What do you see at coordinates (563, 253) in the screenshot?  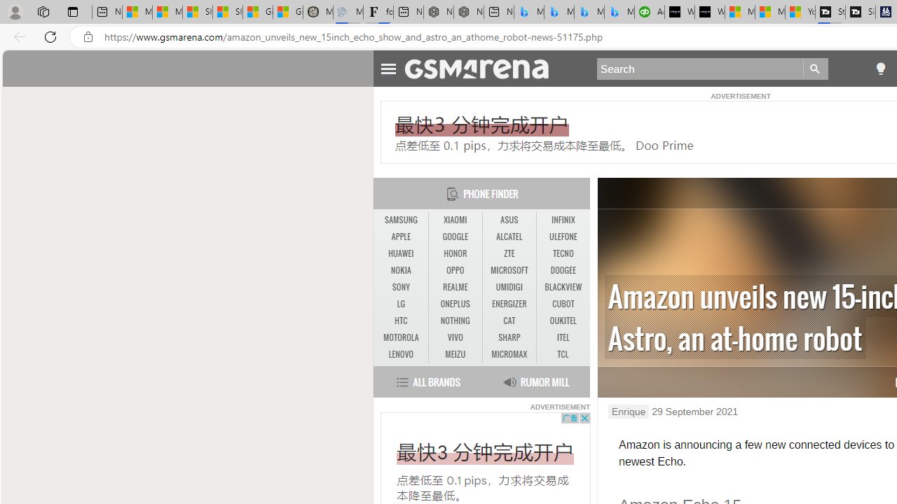 I see `TECNO` at bounding box center [563, 253].